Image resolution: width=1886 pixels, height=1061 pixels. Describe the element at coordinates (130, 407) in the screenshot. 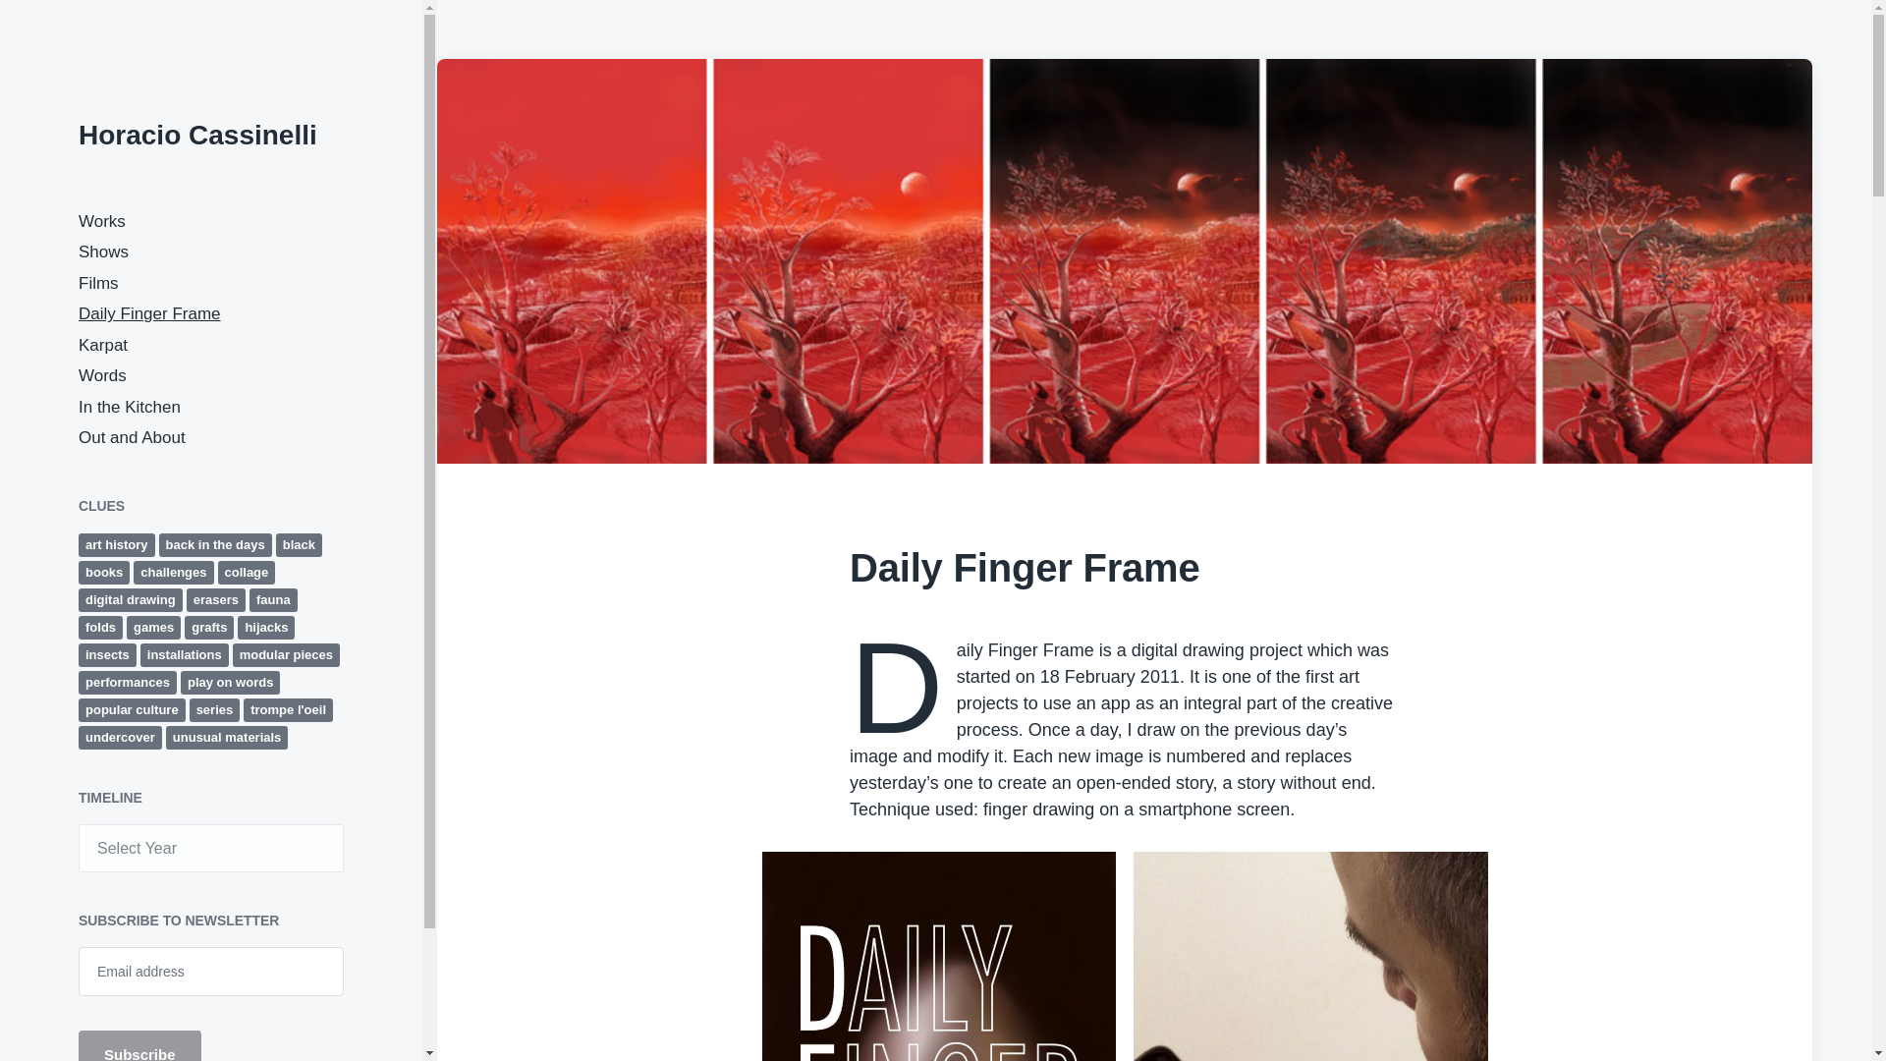

I see `In the Kitchen` at that location.